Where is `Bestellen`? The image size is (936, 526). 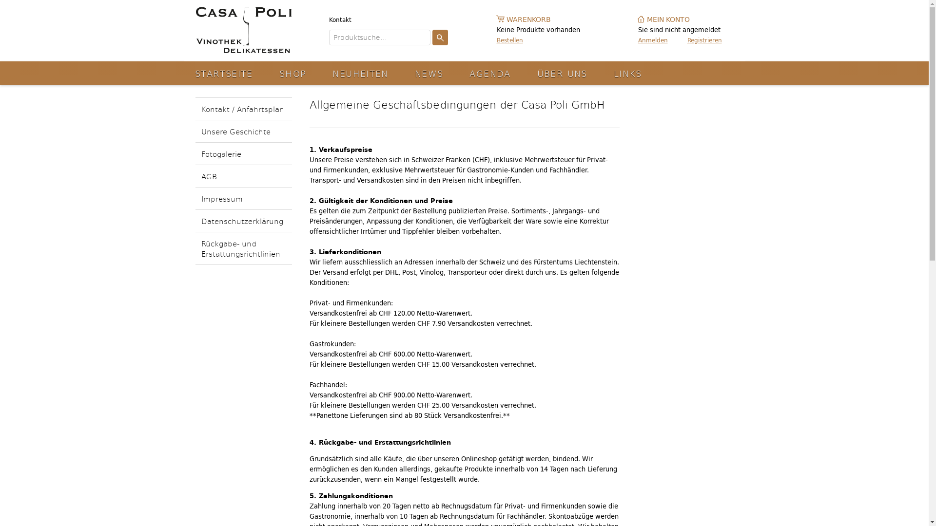
Bestellen is located at coordinates (538, 40).